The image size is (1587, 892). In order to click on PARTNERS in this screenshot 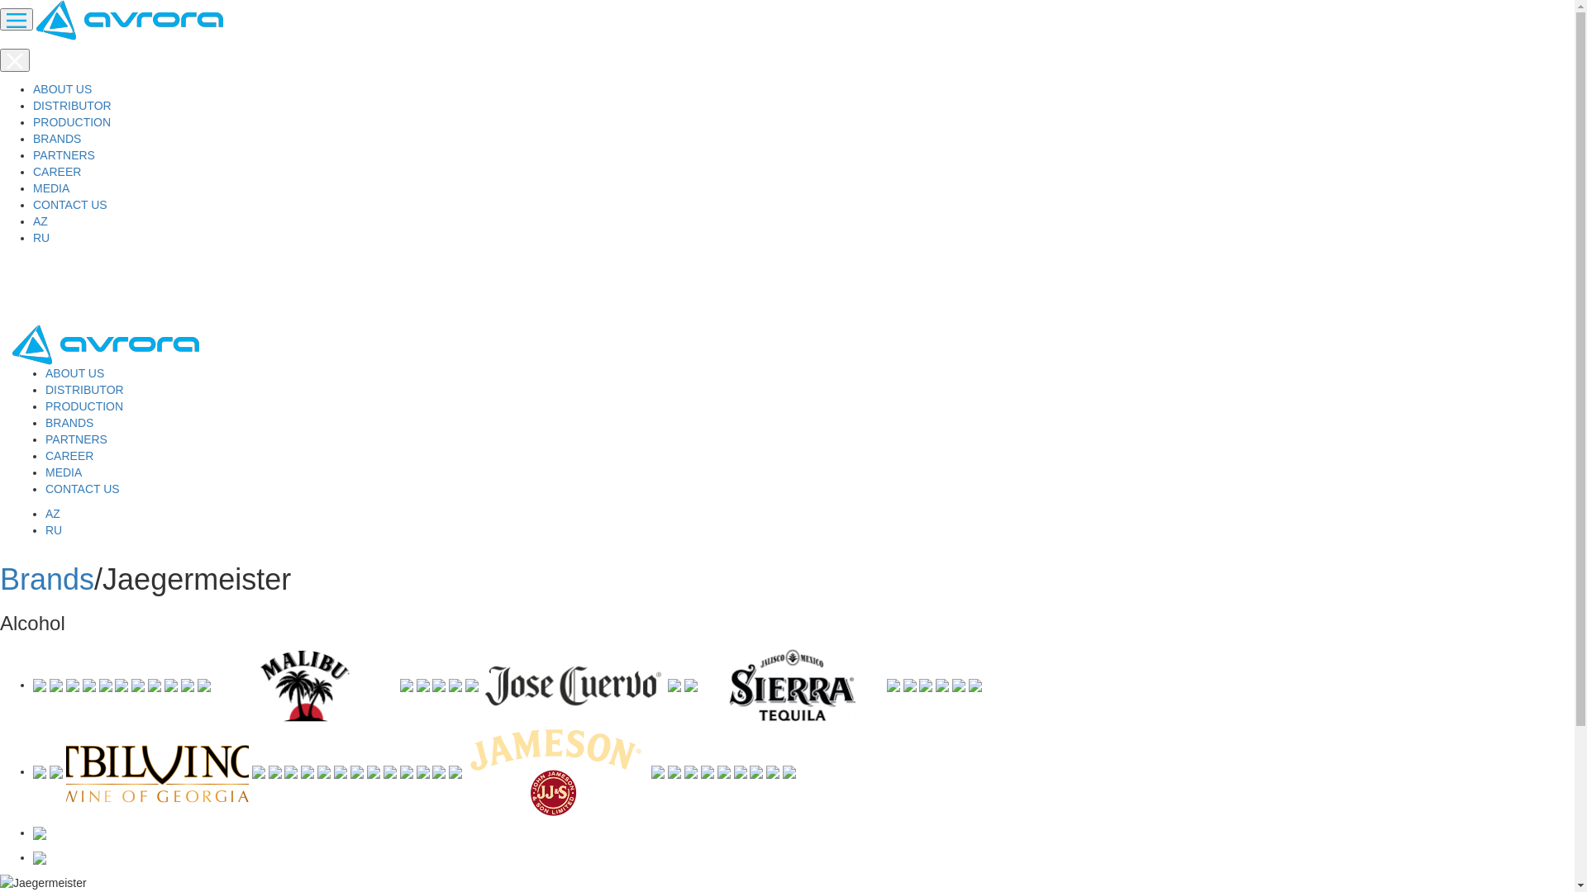, I will do `click(76, 439)`.